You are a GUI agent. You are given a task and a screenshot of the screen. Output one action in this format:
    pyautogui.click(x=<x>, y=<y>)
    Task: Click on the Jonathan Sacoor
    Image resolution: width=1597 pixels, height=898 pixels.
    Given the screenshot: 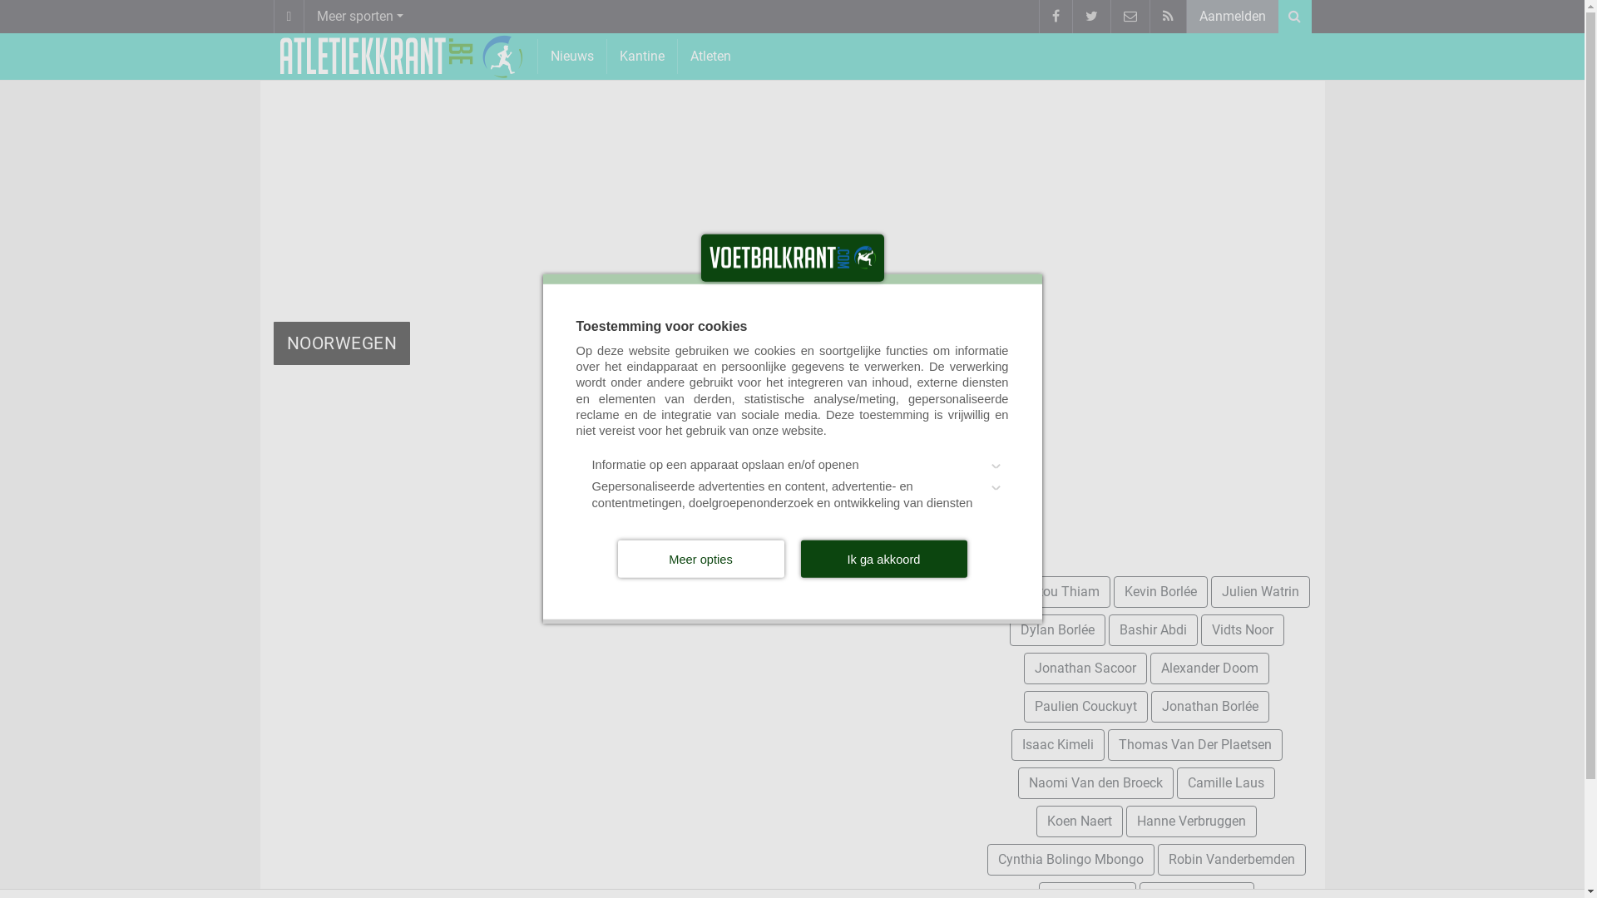 What is the action you would take?
    pyautogui.click(x=1085, y=669)
    